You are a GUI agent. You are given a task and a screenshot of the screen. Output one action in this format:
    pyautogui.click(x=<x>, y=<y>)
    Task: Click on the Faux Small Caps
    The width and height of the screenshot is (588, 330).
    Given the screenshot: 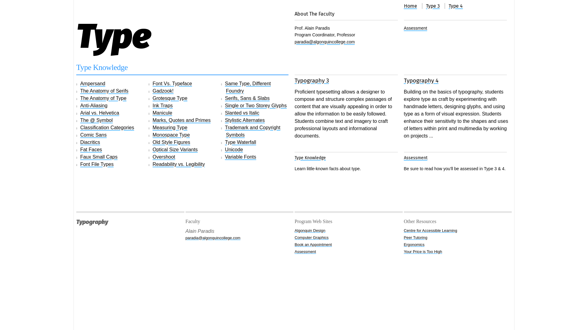 What is the action you would take?
    pyautogui.click(x=99, y=157)
    